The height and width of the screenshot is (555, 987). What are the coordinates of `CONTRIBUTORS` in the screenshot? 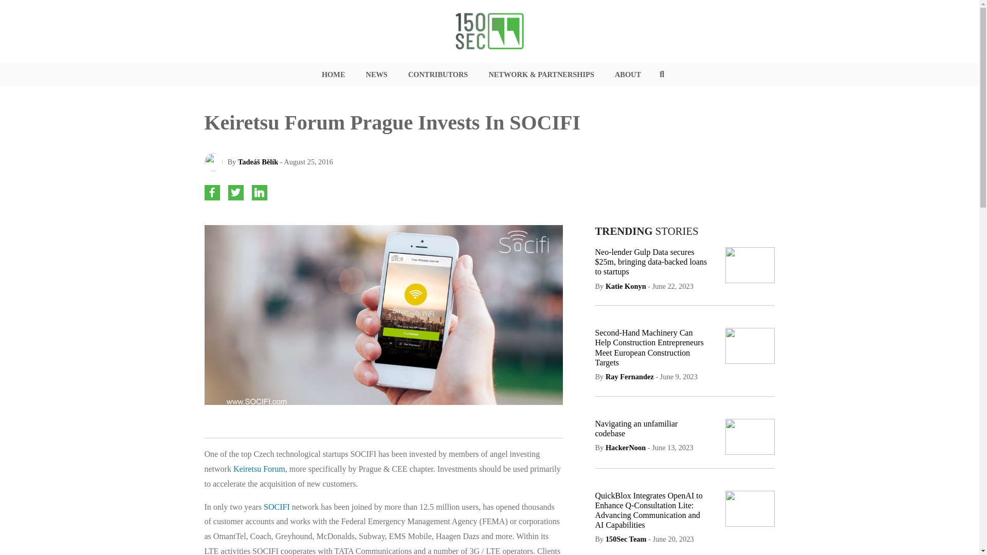 It's located at (438, 75).